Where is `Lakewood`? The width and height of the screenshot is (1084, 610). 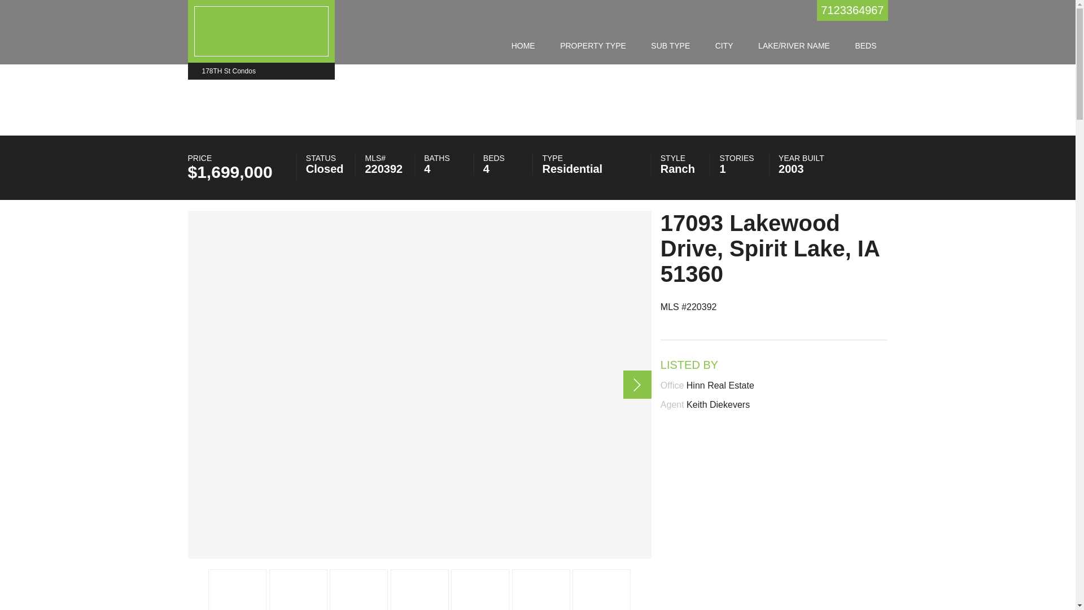
Lakewood is located at coordinates (419, 385).